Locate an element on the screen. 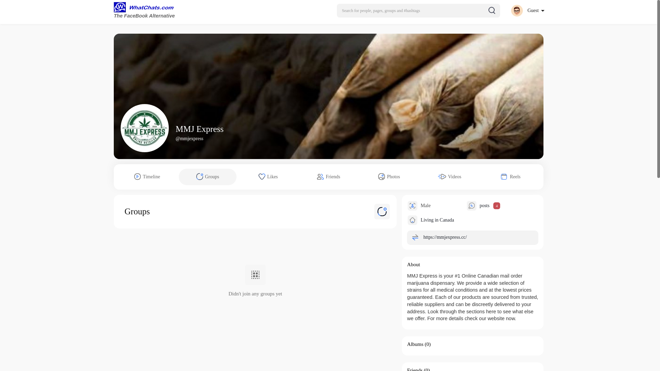  Friends is located at coordinates (329, 177).